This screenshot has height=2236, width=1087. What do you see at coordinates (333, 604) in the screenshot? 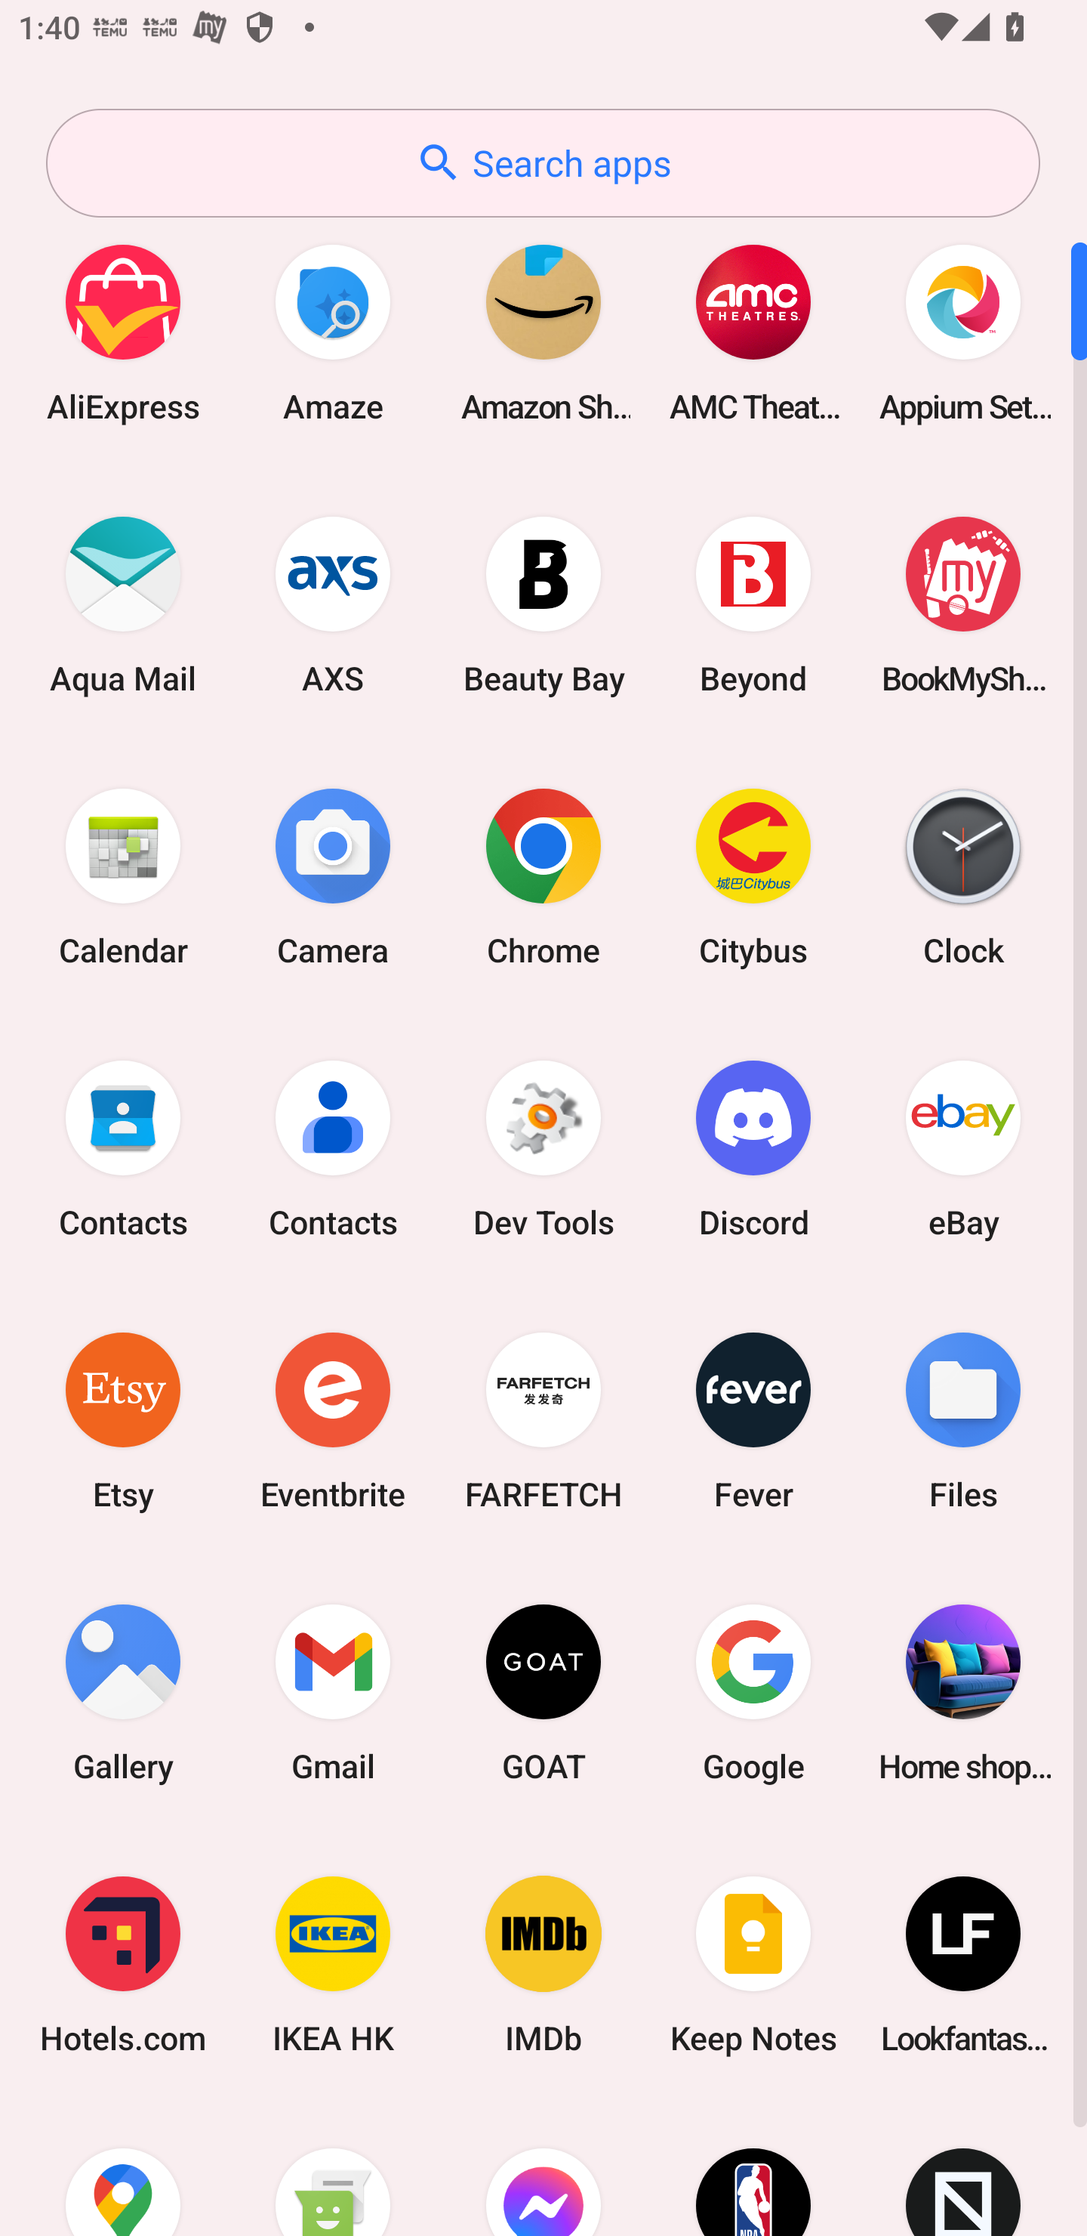
I see `AXS` at bounding box center [333, 604].